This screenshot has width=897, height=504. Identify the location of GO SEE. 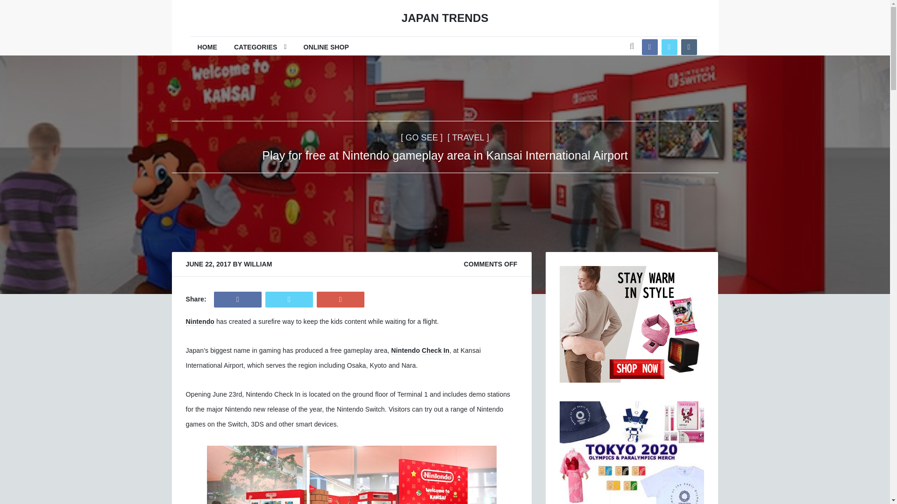
(422, 137).